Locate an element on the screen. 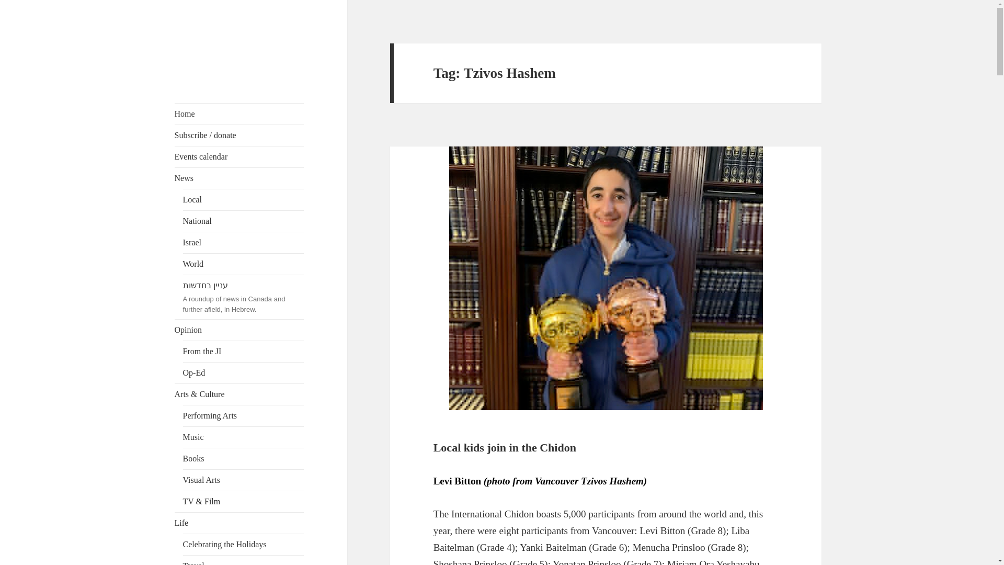  News is located at coordinates (239, 178).